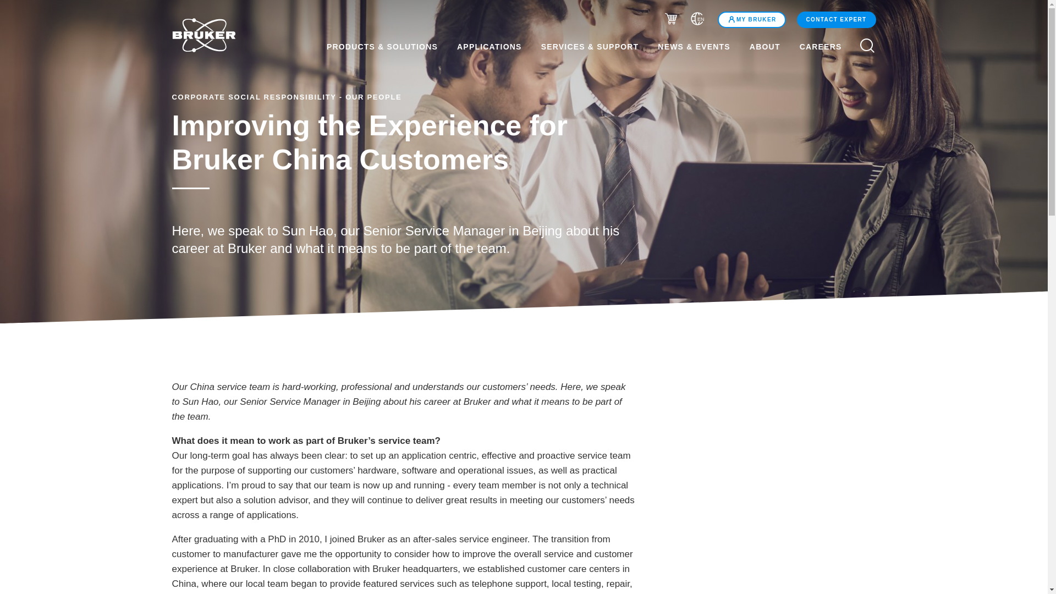  What do you see at coordinates (837, 19) in the screenshot?
I see `CONTACT EXPERT` at bounding box center [837, 19].